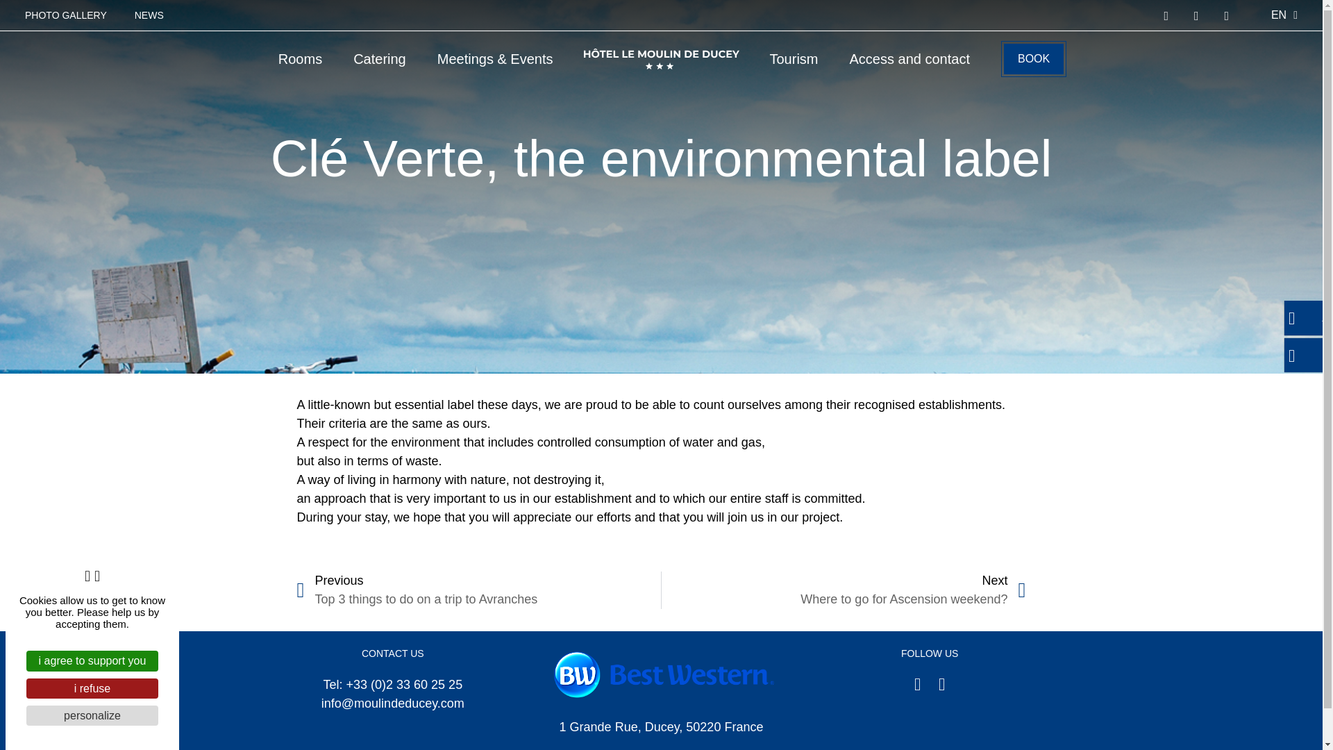 Image resolution: width=1333 pixels, height=750 pixels. I want to click on Catering, so click(379, 58).